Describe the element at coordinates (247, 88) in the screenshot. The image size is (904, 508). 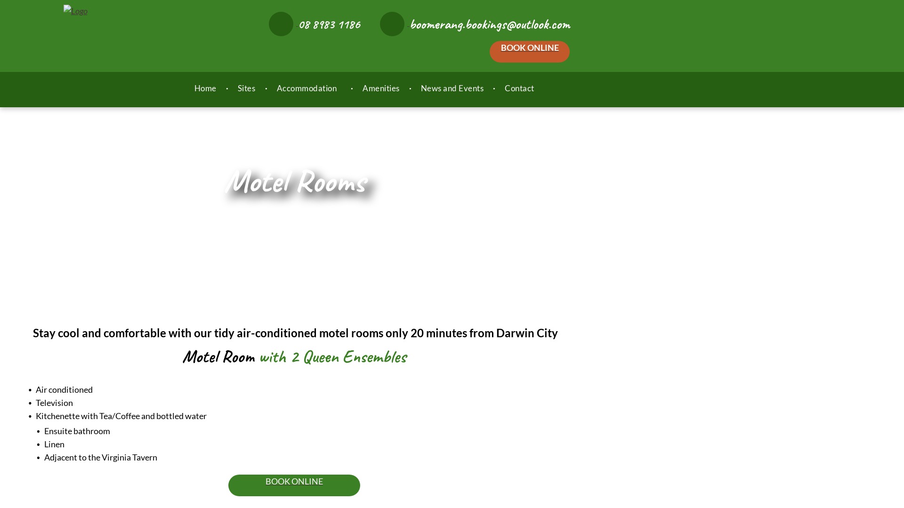
I see `Sites` at that location.